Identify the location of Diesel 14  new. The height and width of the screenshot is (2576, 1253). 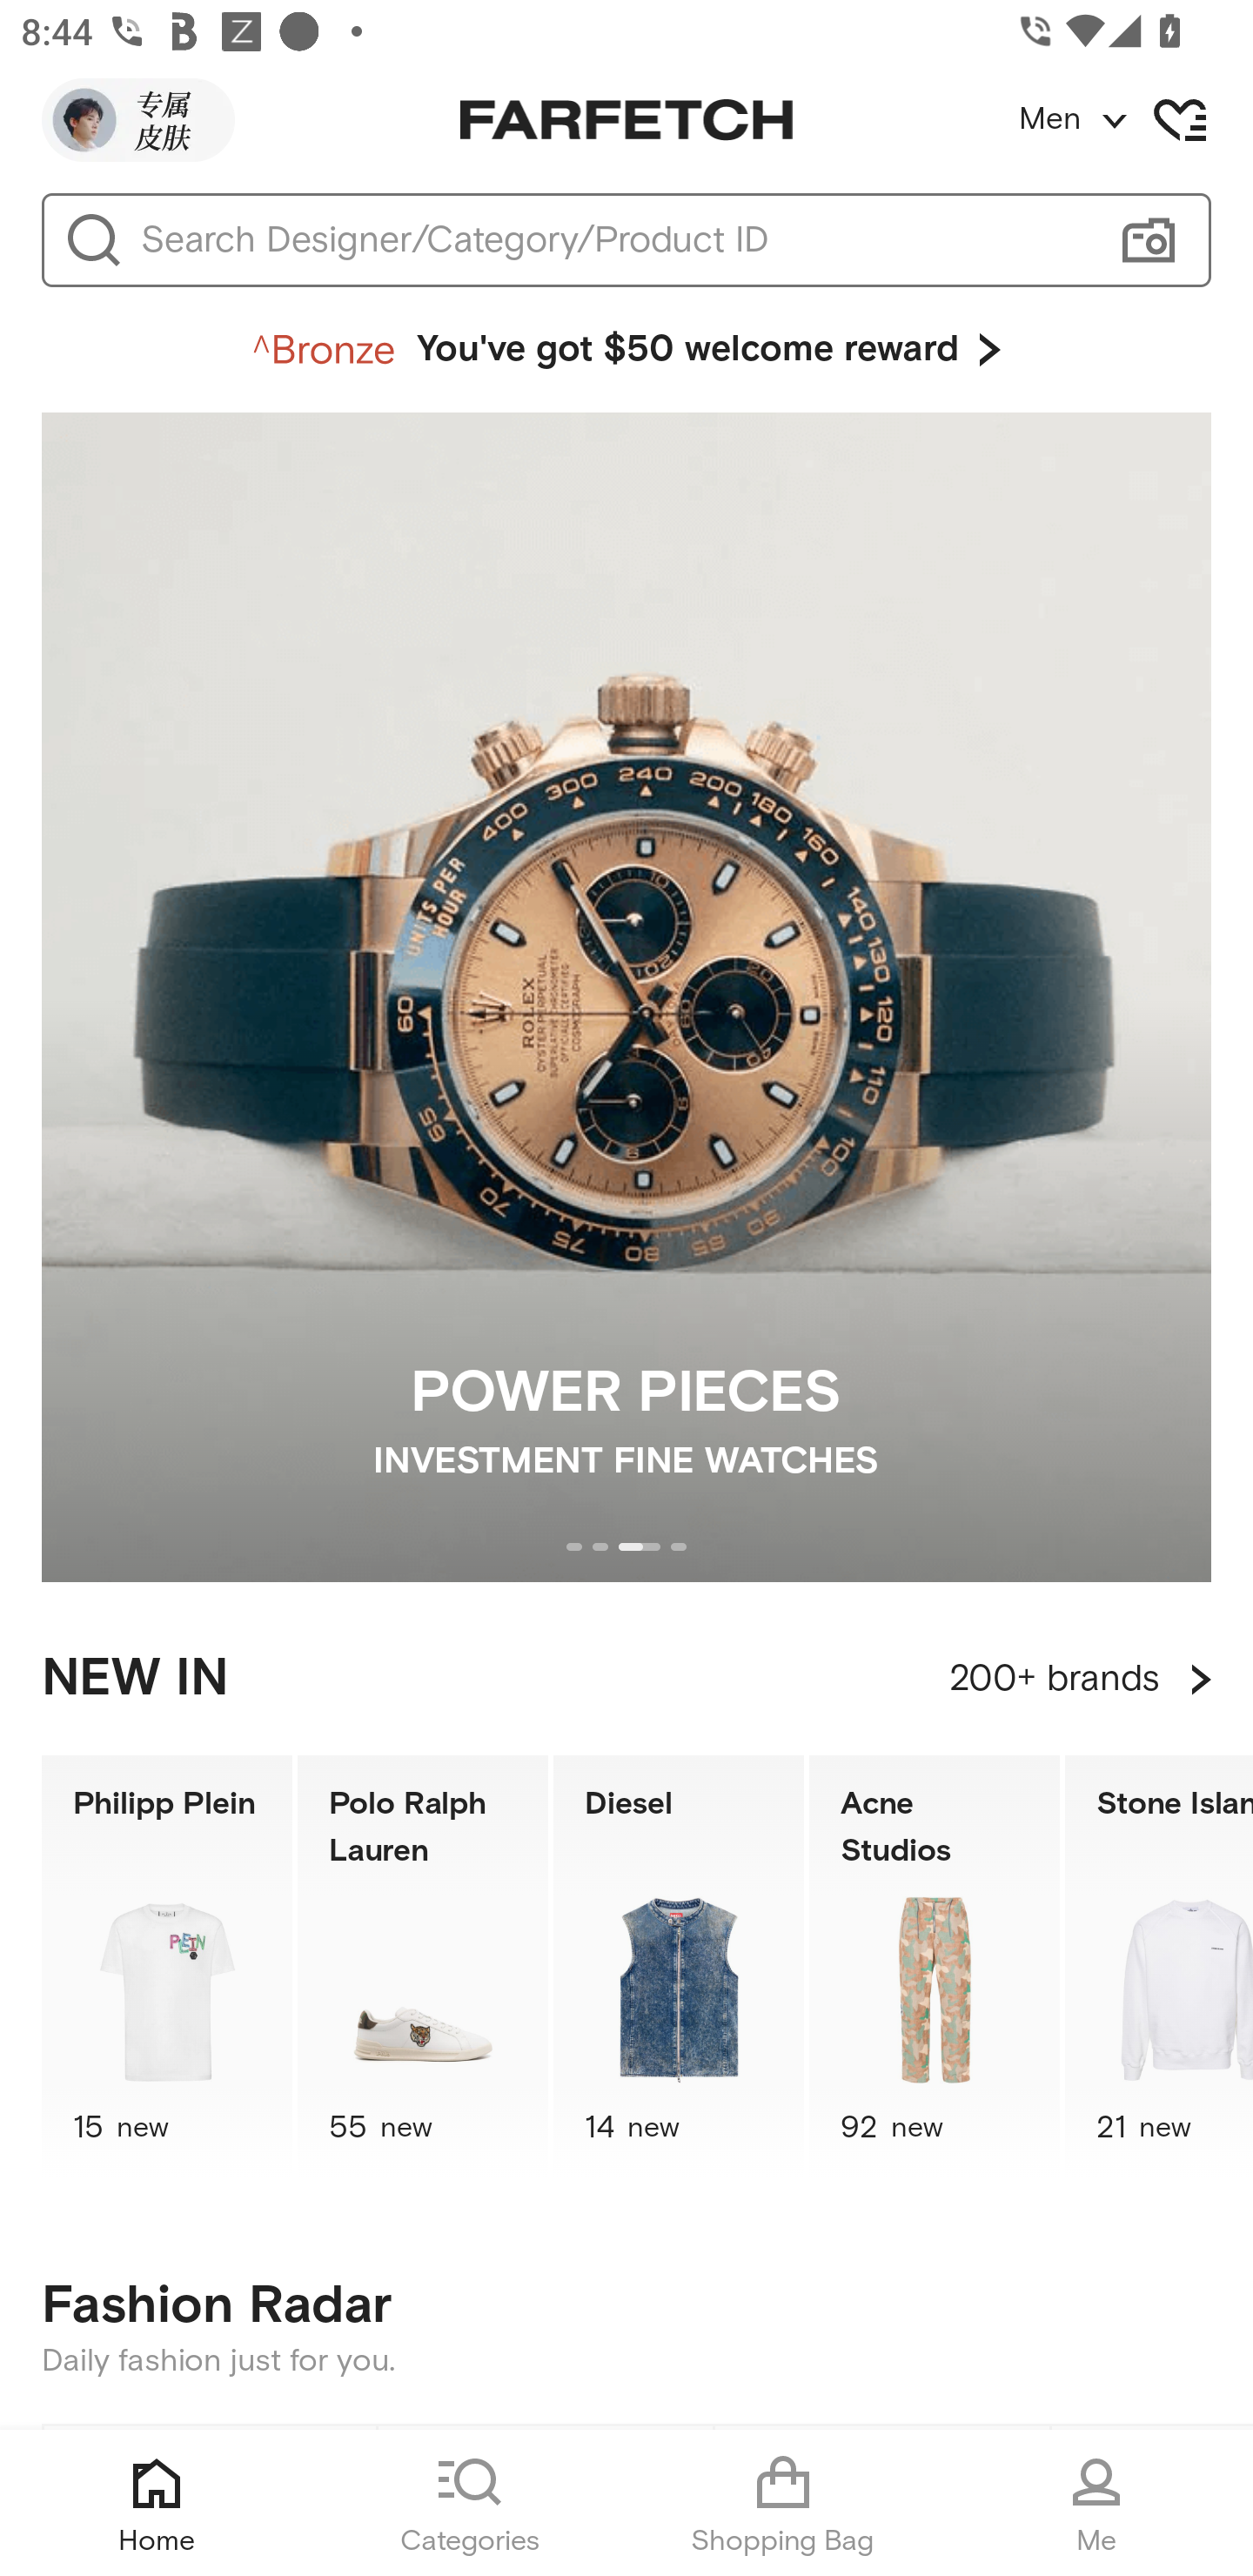
(679, 1967).